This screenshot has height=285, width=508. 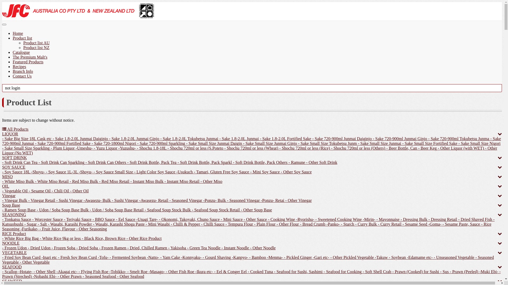 I want to click on - Soft Drink Bottle, Pack Sparkl, so click(x=204, y=162).